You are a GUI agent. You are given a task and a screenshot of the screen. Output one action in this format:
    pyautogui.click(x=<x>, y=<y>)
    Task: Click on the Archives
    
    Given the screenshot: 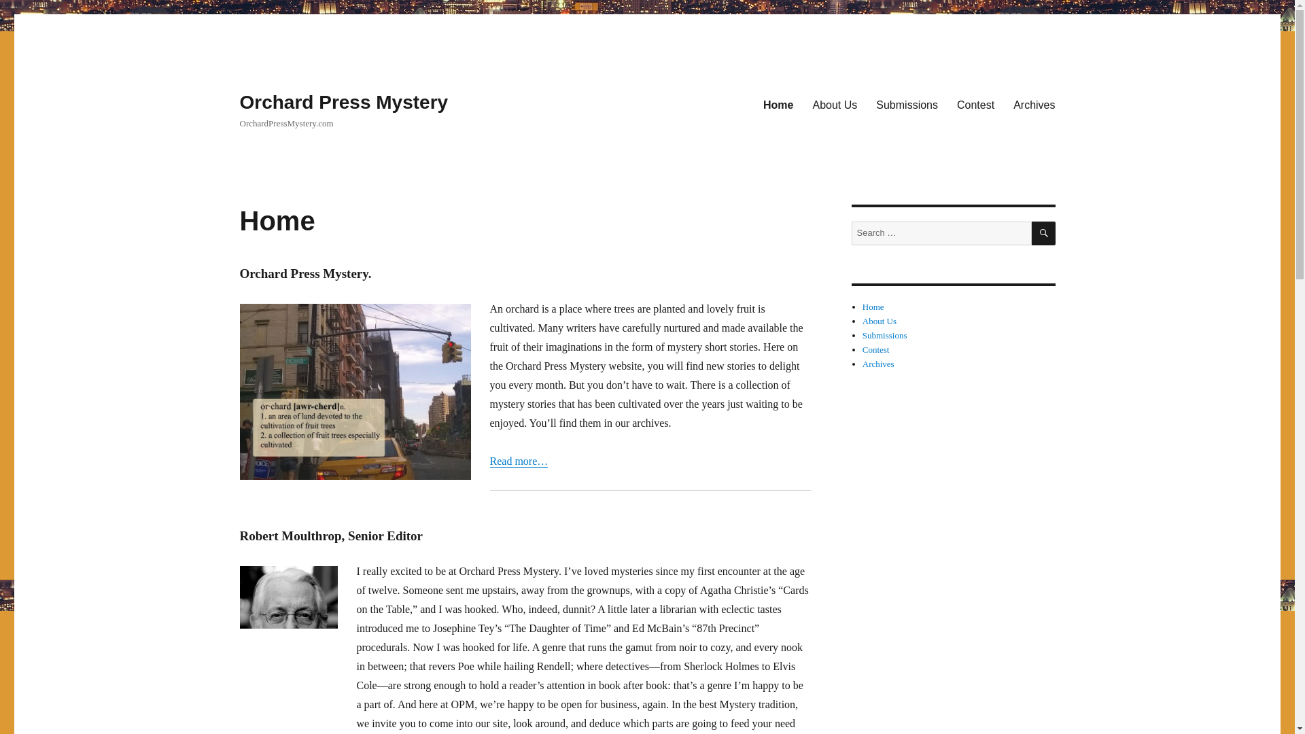 What is the action you would take?
    pyautogui.click(x=878, y=364)
    